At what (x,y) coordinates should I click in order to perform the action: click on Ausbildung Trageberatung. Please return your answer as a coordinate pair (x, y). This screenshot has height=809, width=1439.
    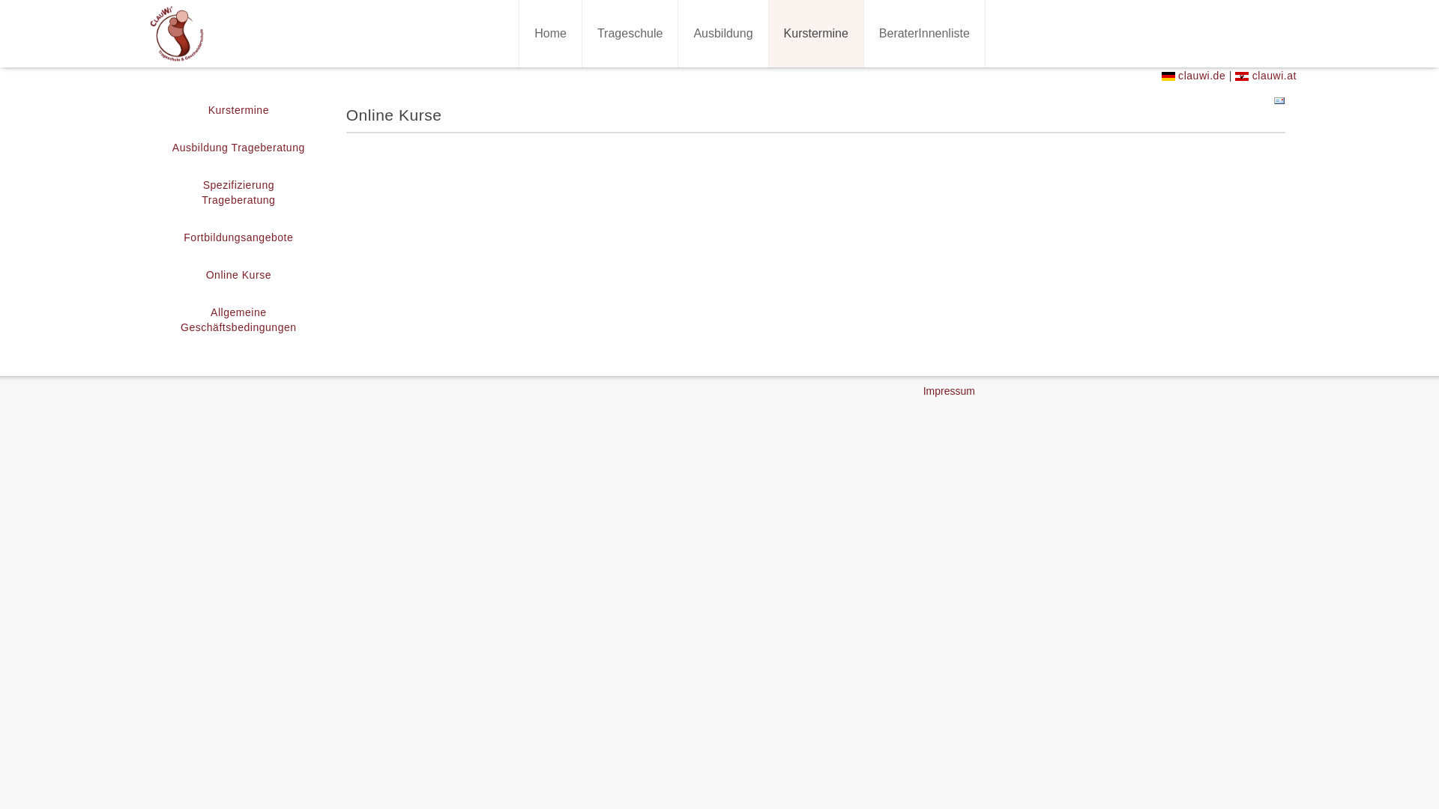
    Looking at the image, I should click on (238, 148).